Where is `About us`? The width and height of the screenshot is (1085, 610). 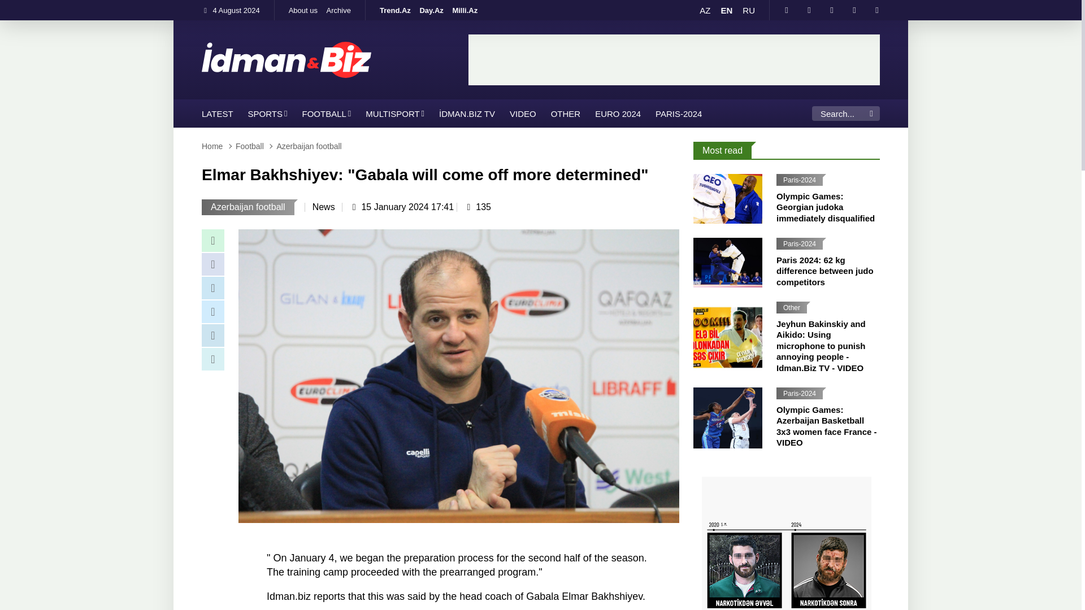 About us is located at coordinates (303, 10).